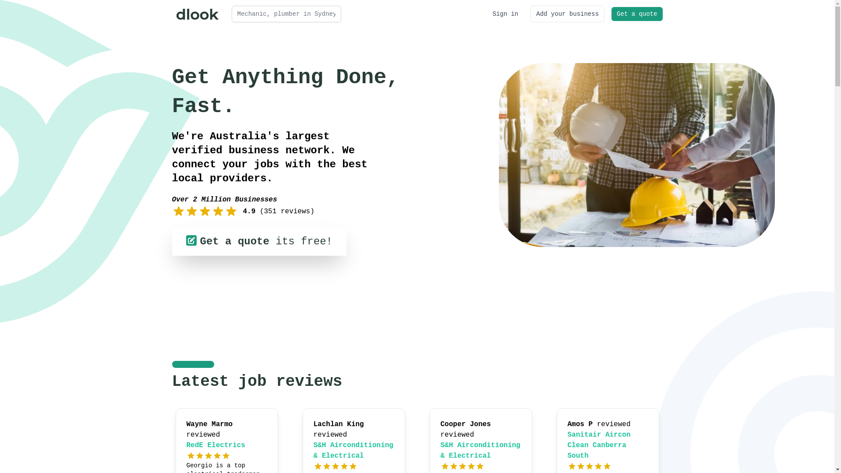 The image size is (841, 473). What do you see at coordinates (637, 14) in the screenshot?
I see `Get a quote` at bounding box center [637, 14].